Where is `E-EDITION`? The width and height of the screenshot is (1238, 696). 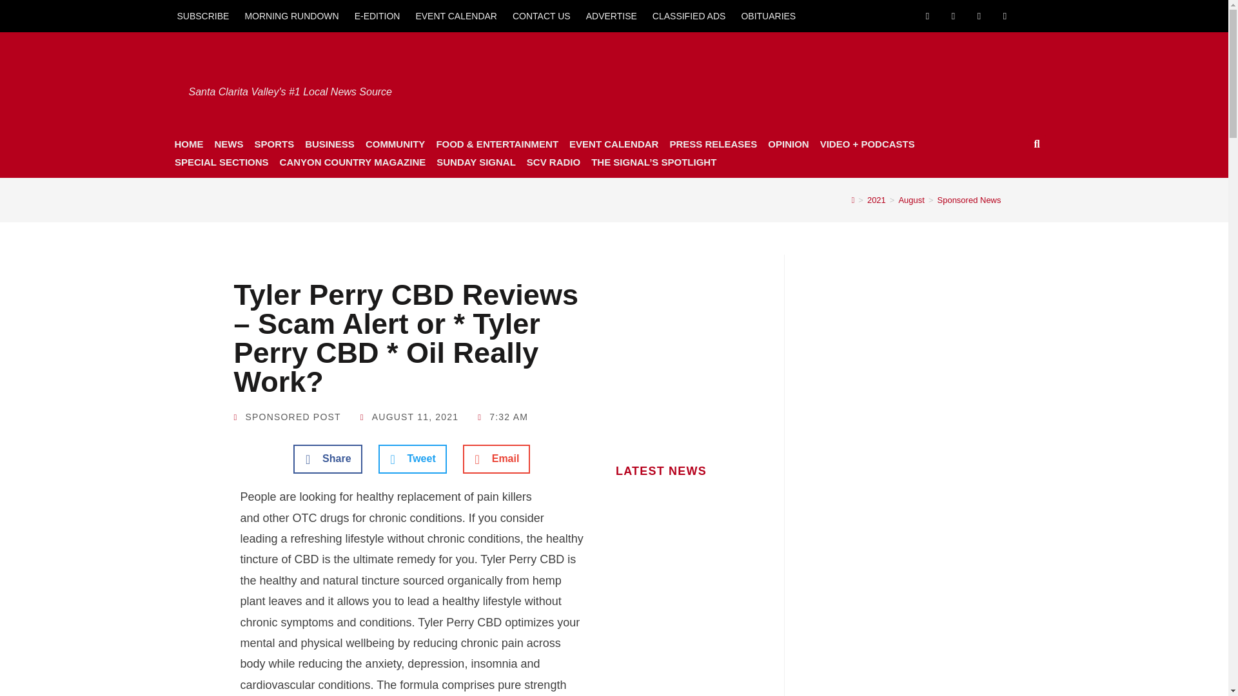 E-EDITION is located at coordinates (377, 15).